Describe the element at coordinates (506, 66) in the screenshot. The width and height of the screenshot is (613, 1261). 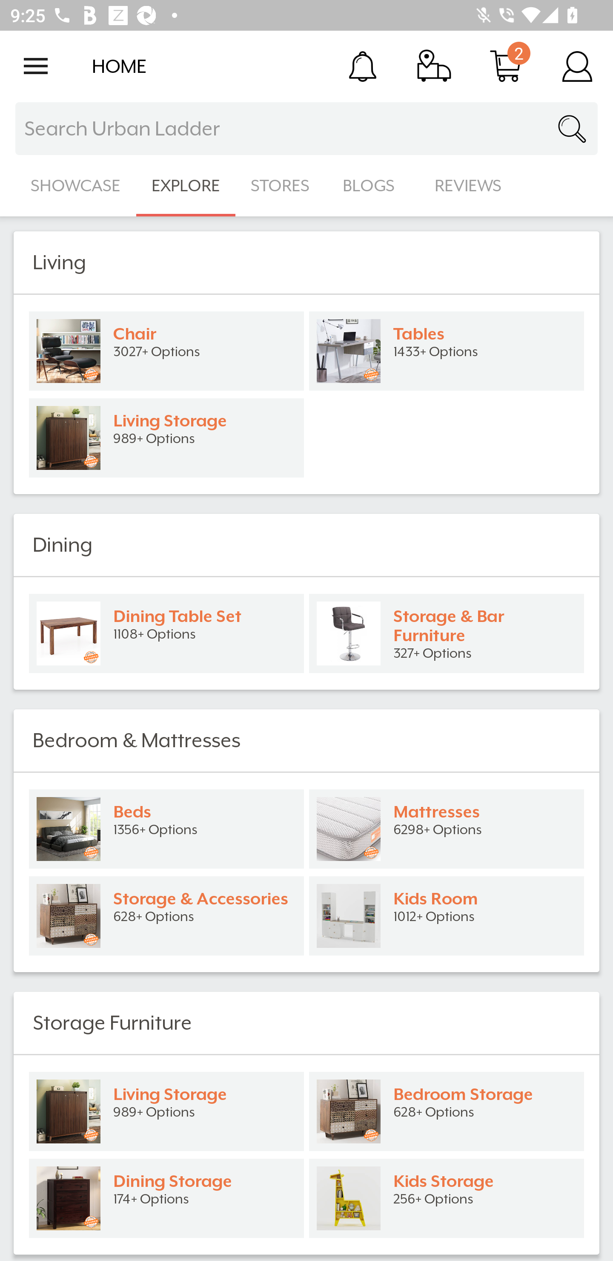
I see `Cart` at that location.